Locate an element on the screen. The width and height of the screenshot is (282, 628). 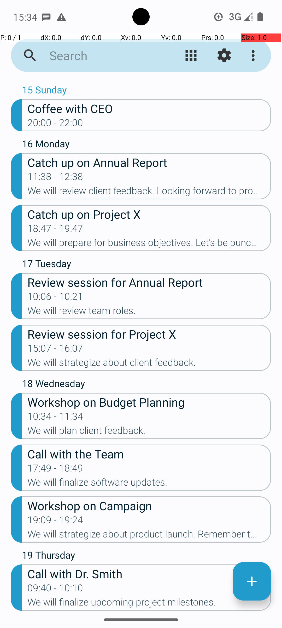
20:00 - 22:00 is located at coordinates (55, 124).